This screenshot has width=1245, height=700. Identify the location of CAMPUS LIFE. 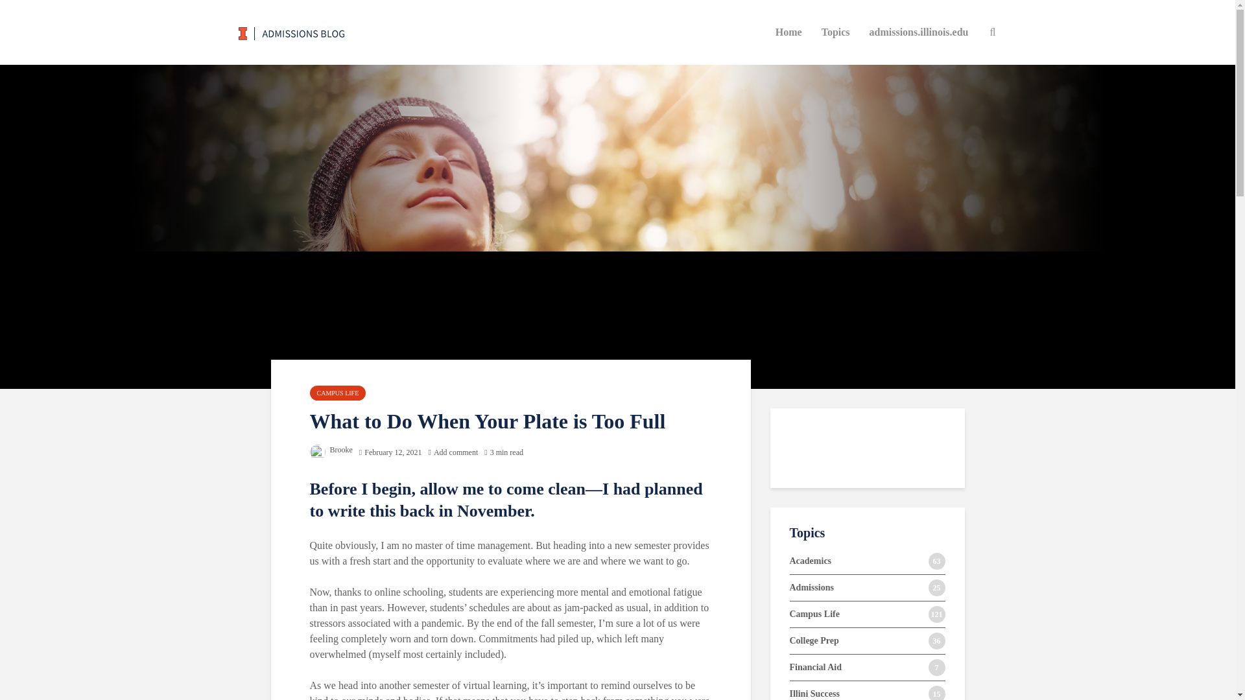
(338, 393).